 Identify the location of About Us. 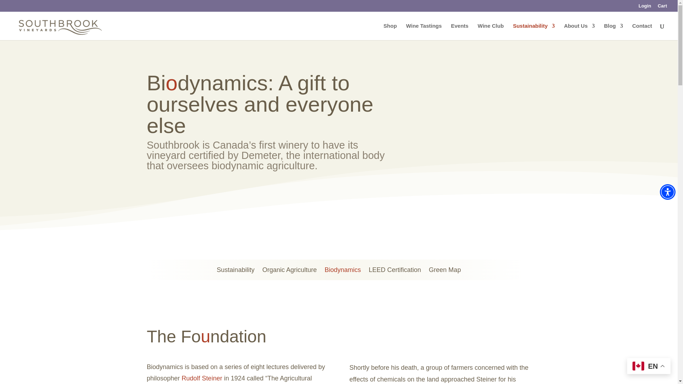
(579, 32).